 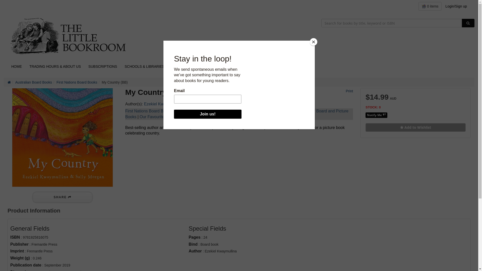 I want to click on TRADING HOURS & ABOUT US, so click(x=55, y=66).